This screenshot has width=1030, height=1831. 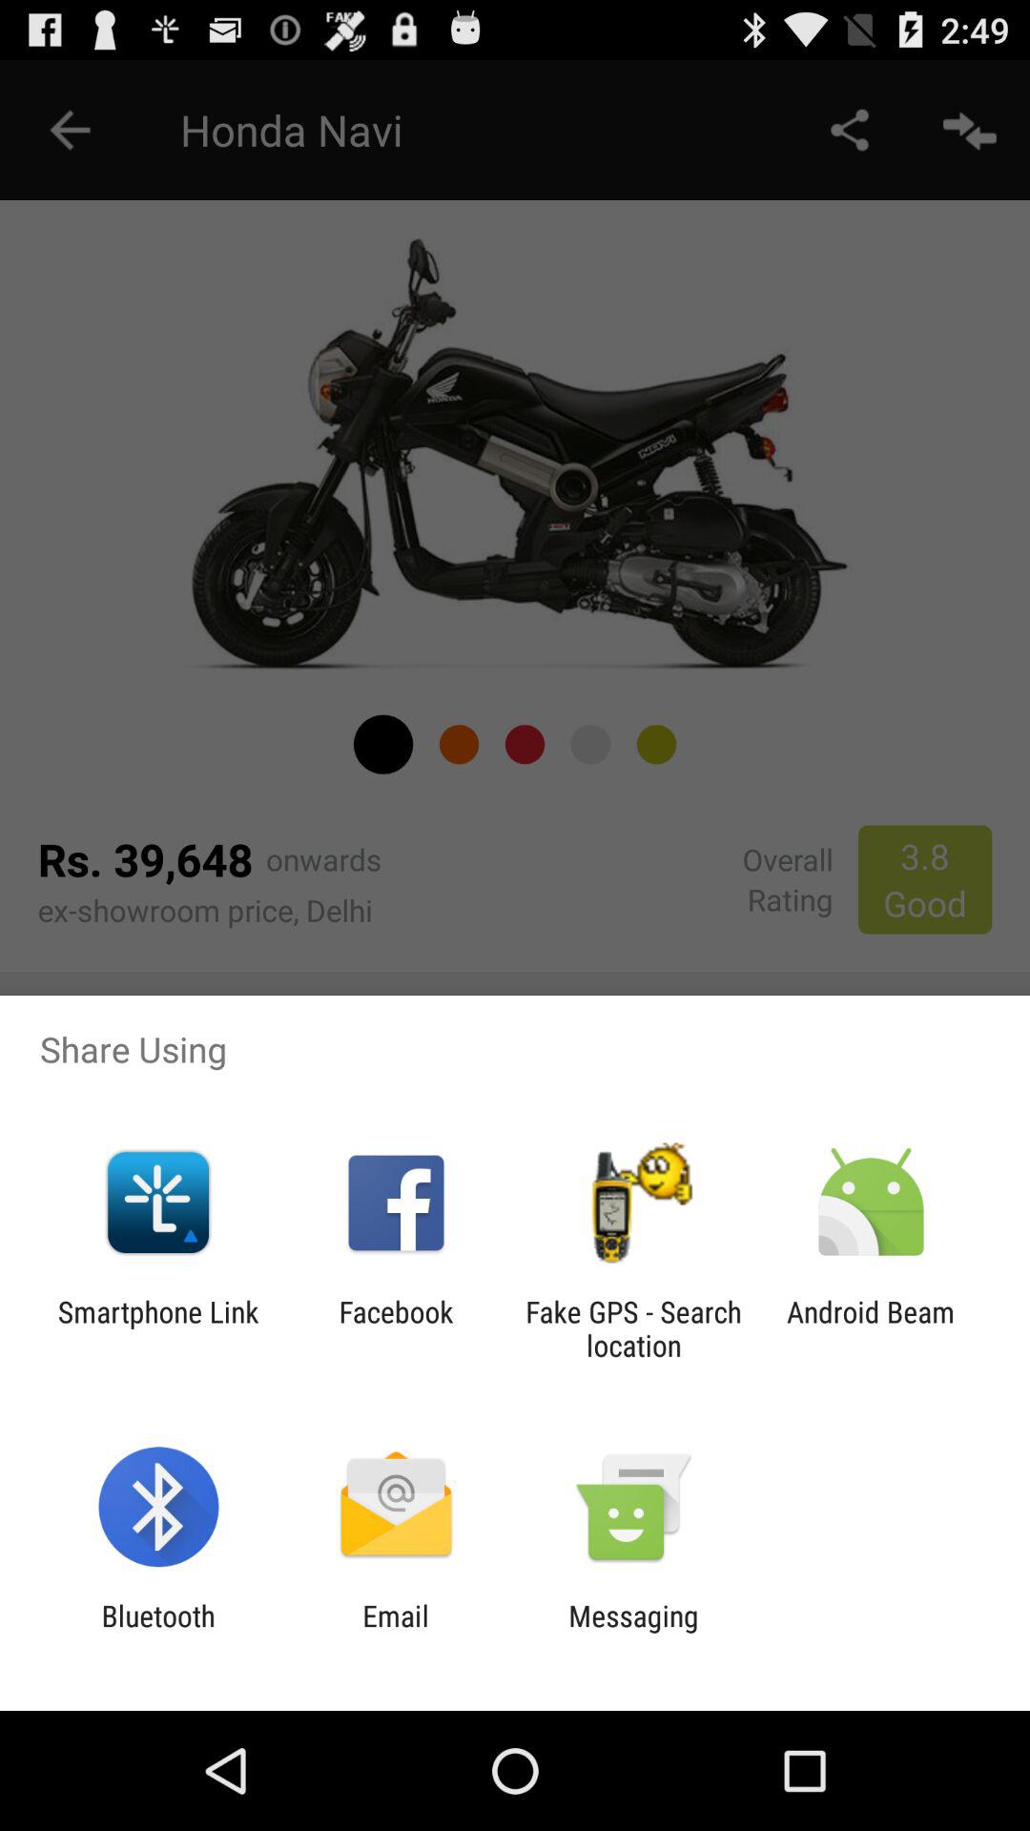 I want to click on flip to facebook app, so click(x=396, y=1328).